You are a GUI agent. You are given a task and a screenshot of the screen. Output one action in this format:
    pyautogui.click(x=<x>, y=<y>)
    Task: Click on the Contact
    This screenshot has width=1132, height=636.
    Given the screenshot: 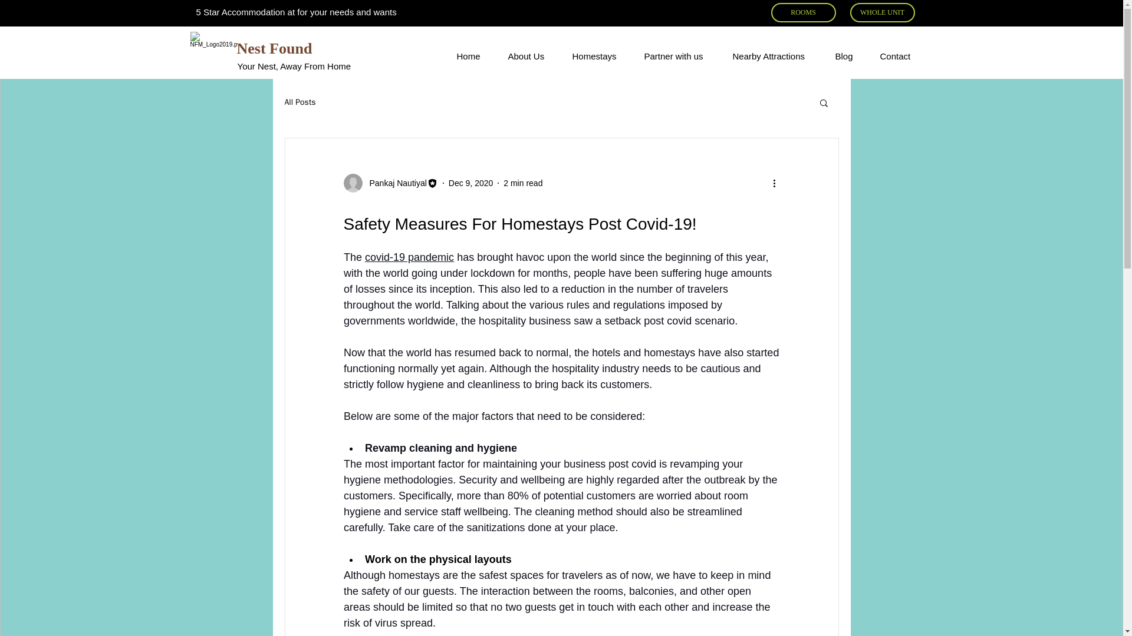 What is the action you would take?
    pyautogui.click(x=895, y=57)
    